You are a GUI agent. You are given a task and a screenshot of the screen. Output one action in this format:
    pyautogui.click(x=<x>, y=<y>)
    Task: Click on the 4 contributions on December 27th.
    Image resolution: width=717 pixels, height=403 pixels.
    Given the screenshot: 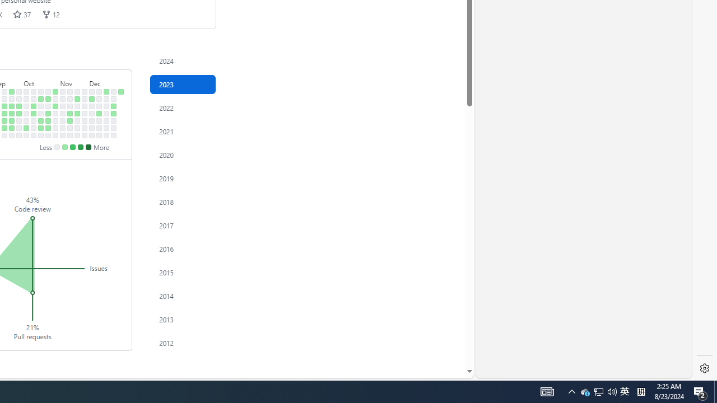 What is the action you would take?
    pyautogui.click(x=114, y=113)
    